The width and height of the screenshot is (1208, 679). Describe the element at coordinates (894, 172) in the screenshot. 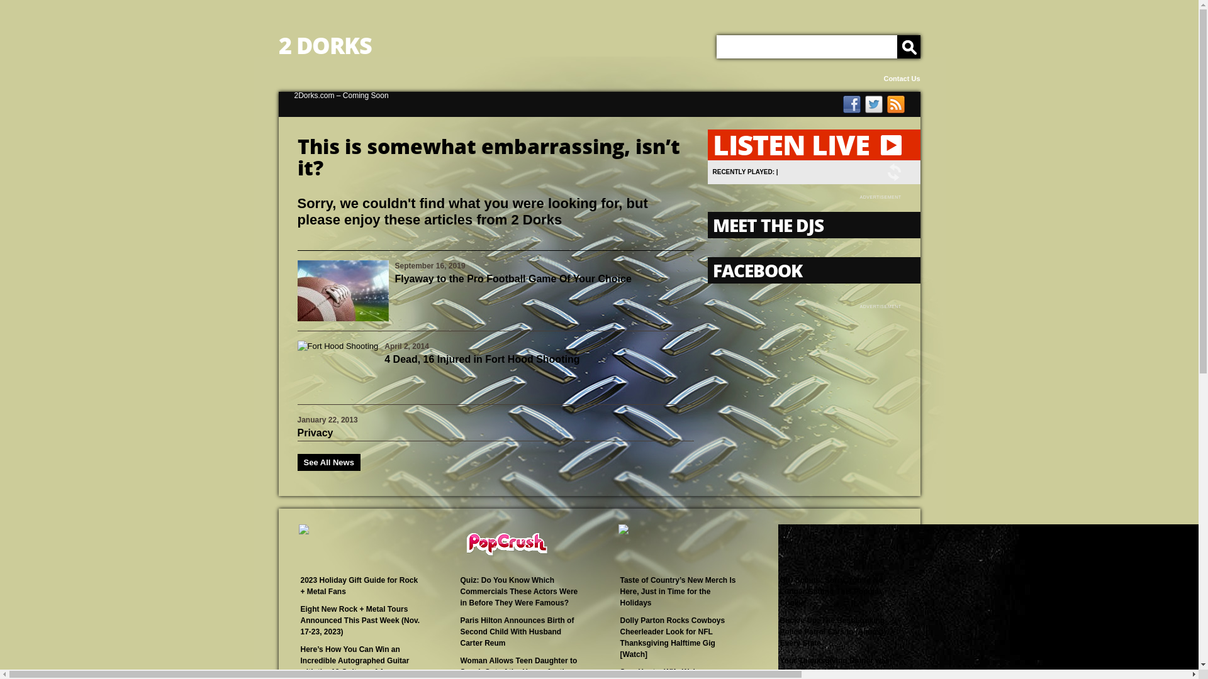

I see `Click to view the latest song playing on air.` at that location.